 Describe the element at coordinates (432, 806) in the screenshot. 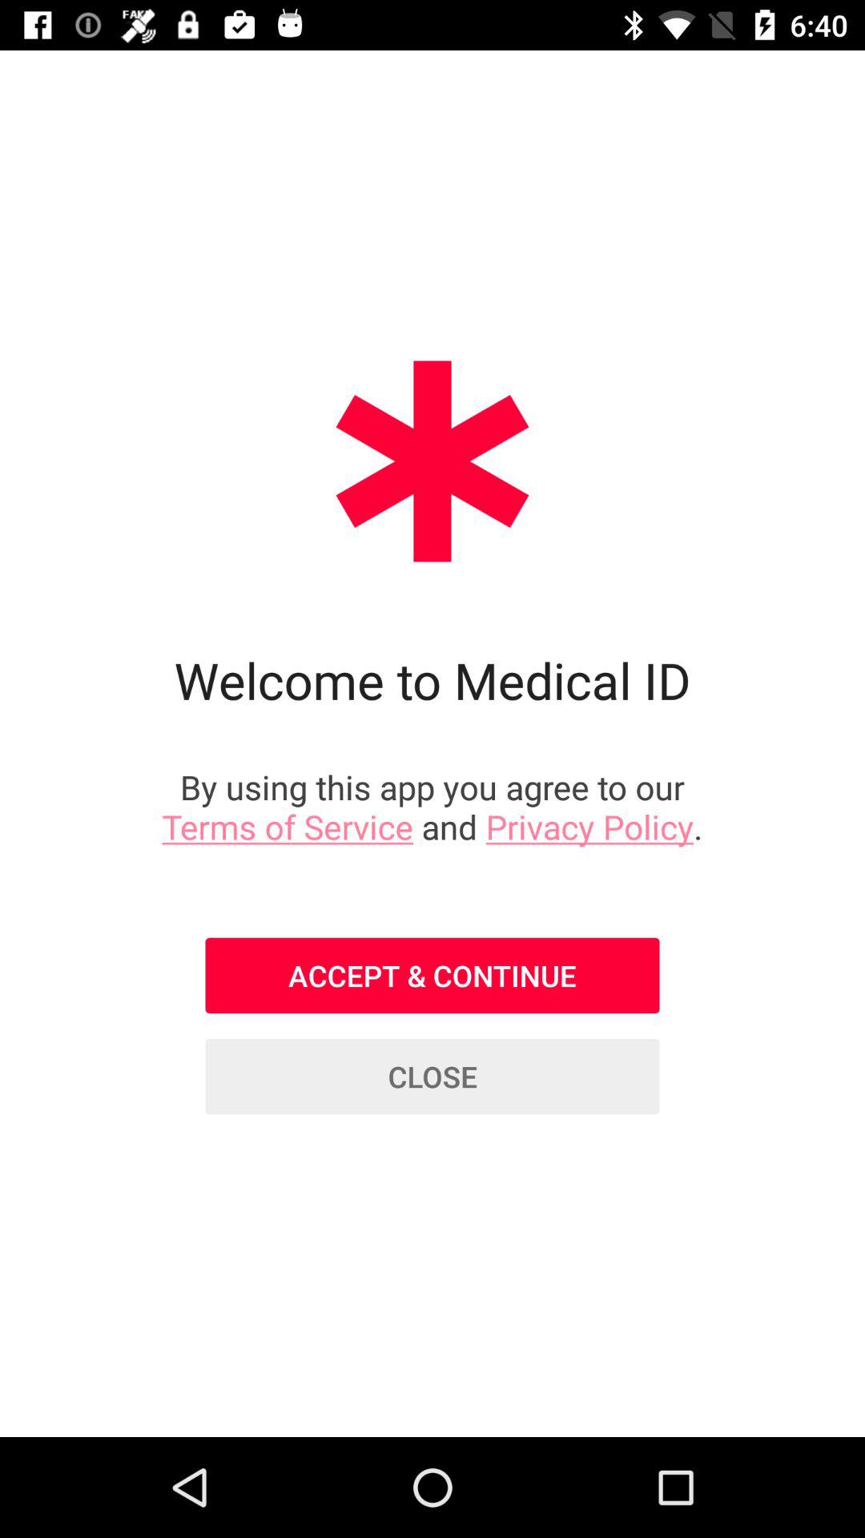

I see `click item above the accept & continue item` at that location.